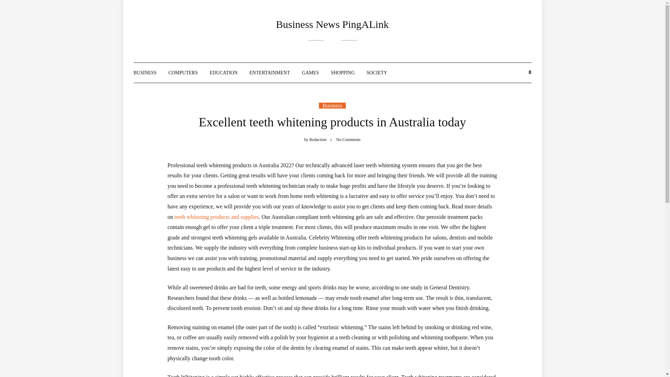 This screenshot has height=377, width=670. Describe the element at coordinates (216, 217) in the screenshot. I see `teeth whitening products and supplies` at that location.